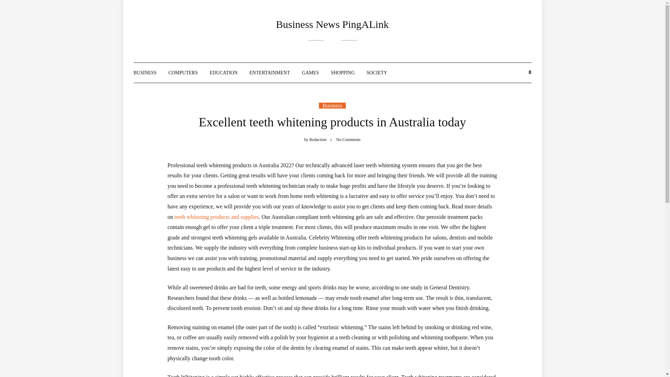 This screenshot has height=377, width=670. Describe the element at coordinates (216, 217) in the screenshot. I see `teeth whitening products and supplies` at that location.